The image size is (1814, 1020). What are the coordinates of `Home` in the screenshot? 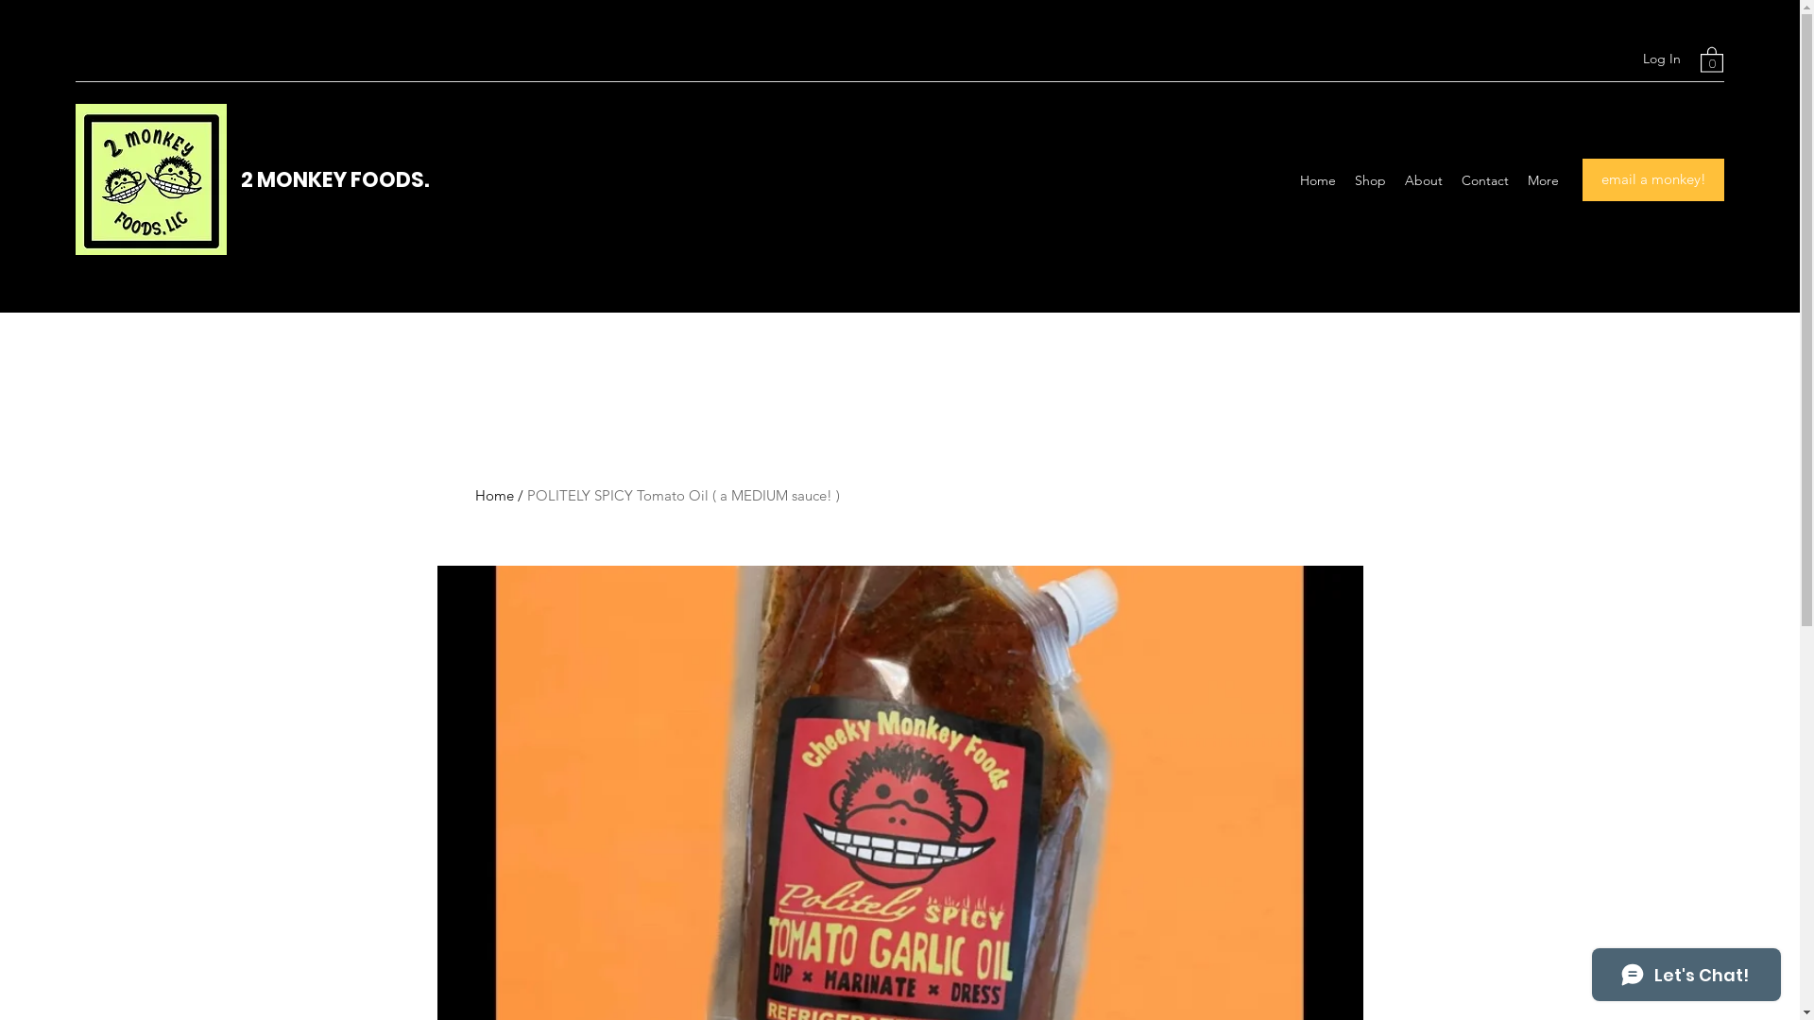 It's located at (1318, 180).